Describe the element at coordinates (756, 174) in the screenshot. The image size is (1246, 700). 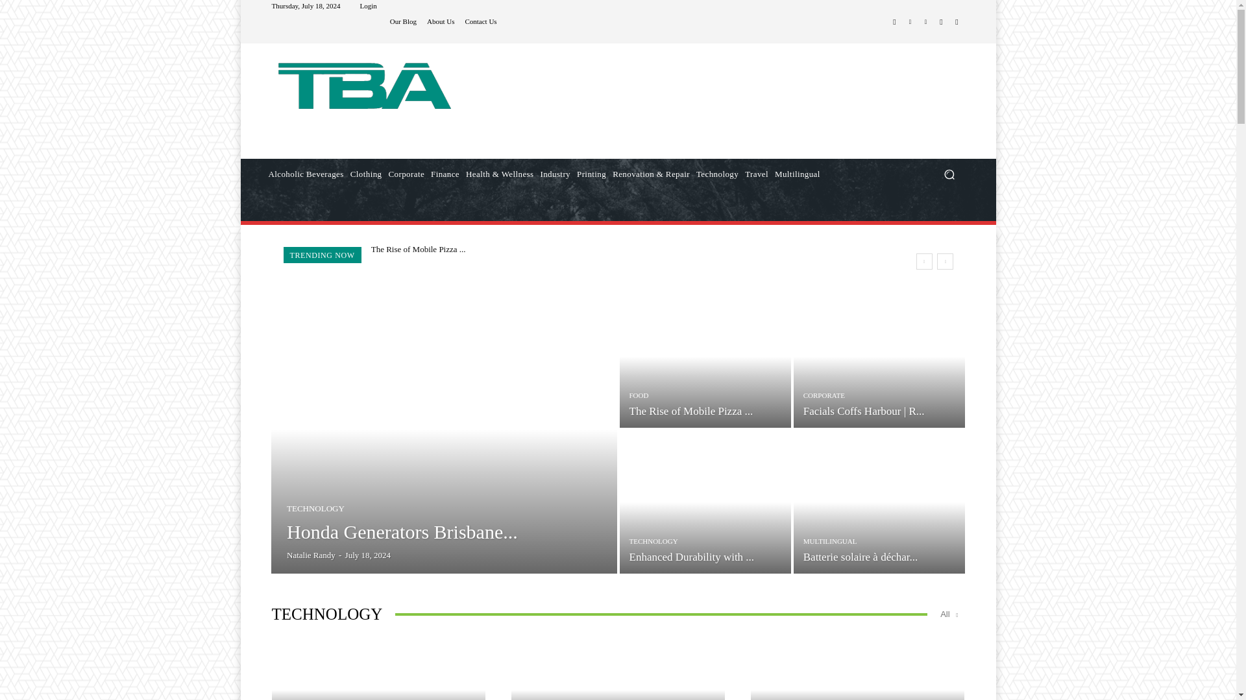
I see `Travel` at that location.